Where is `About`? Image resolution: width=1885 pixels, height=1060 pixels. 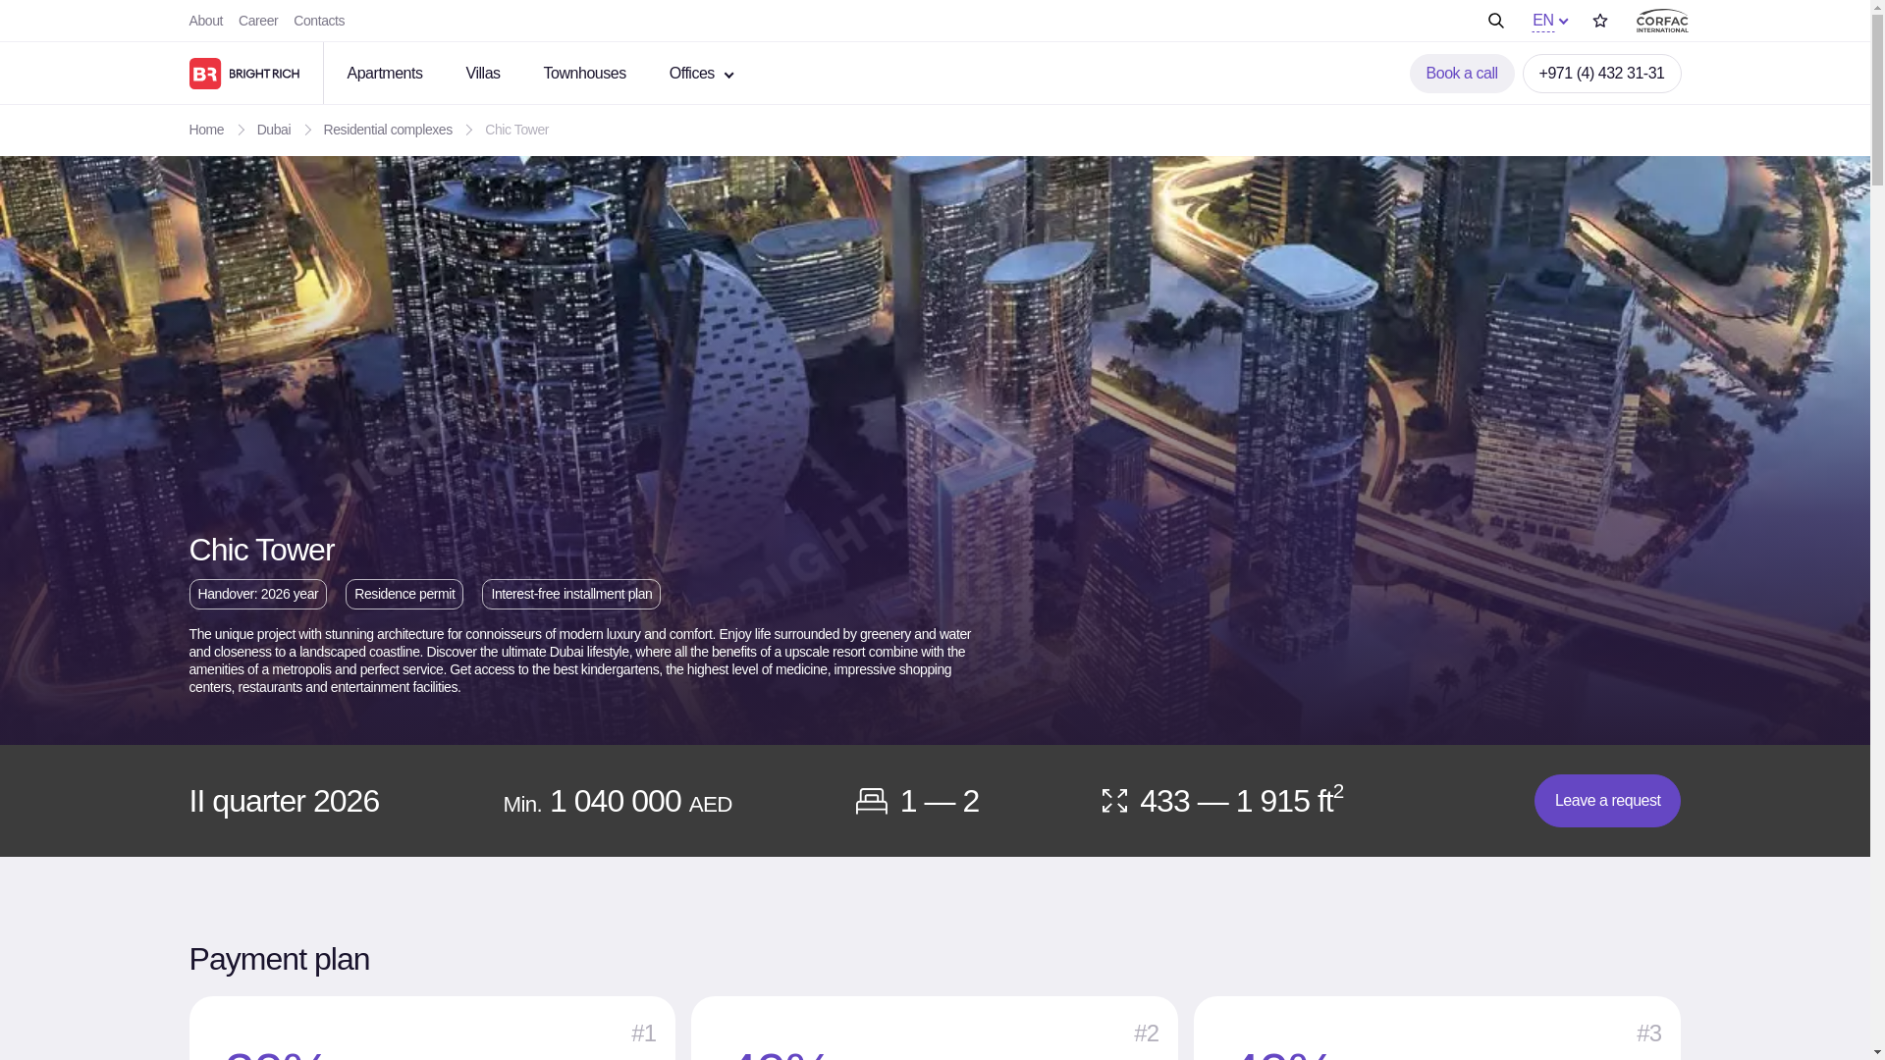 About is located at coordinates (205, 20).